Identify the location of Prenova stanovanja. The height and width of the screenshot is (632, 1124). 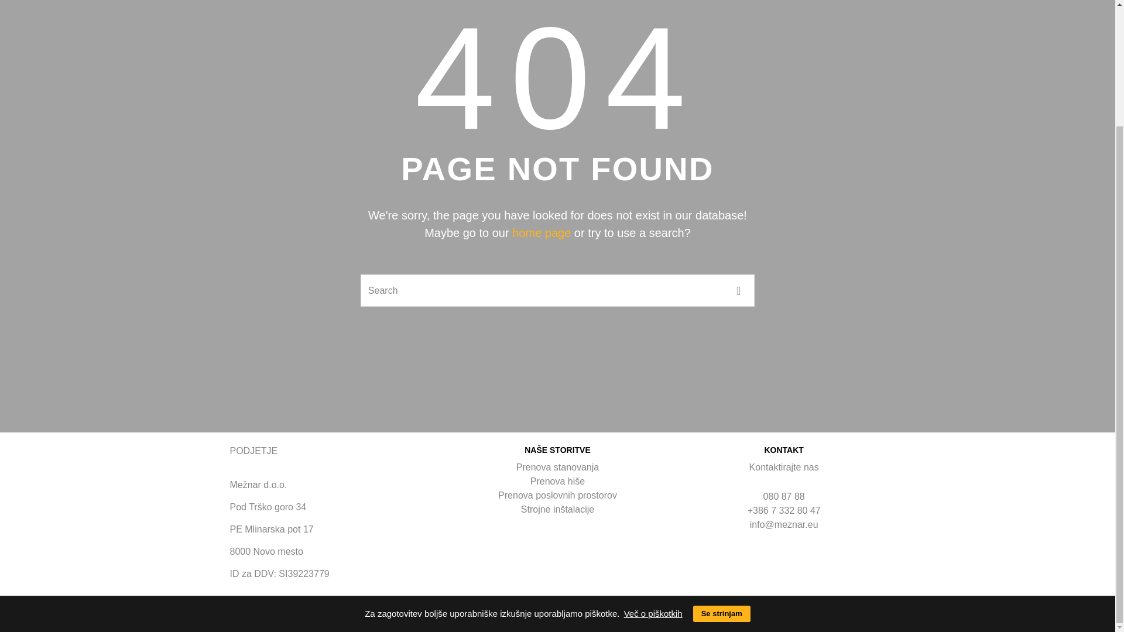
(557, 467).